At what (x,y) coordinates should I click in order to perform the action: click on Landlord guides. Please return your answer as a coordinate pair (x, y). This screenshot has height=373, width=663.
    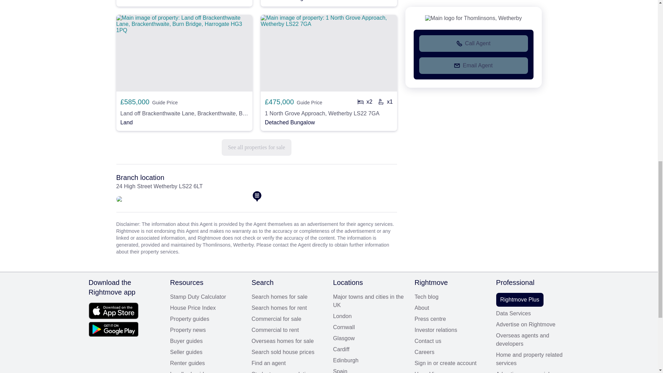
    Looking at the image, I should click on (206, 372).